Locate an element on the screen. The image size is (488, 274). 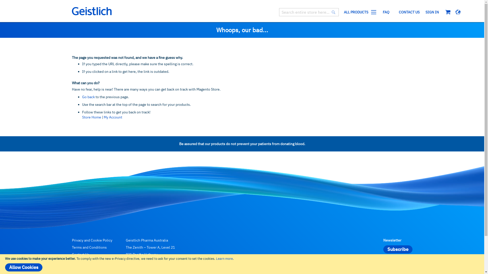
My Account is located at coordinates (113, 117).